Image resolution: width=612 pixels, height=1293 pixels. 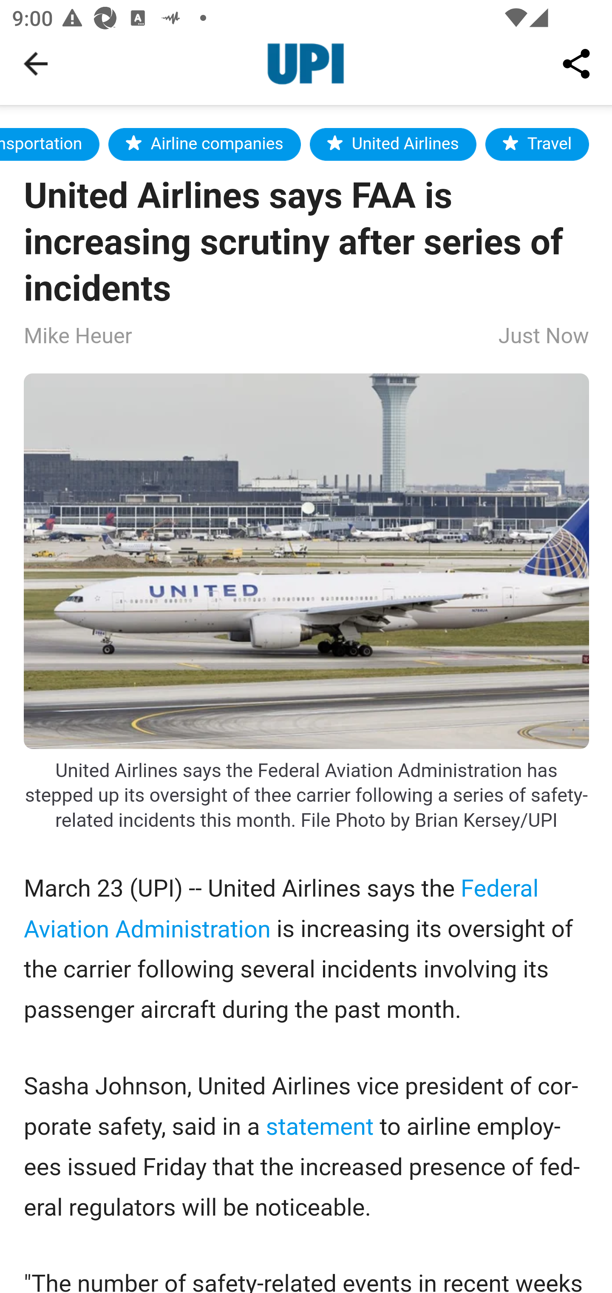 What do you see at coordinates (537, 144) in the screenshot?
I see `Travel` at bounding box center [537, 144].